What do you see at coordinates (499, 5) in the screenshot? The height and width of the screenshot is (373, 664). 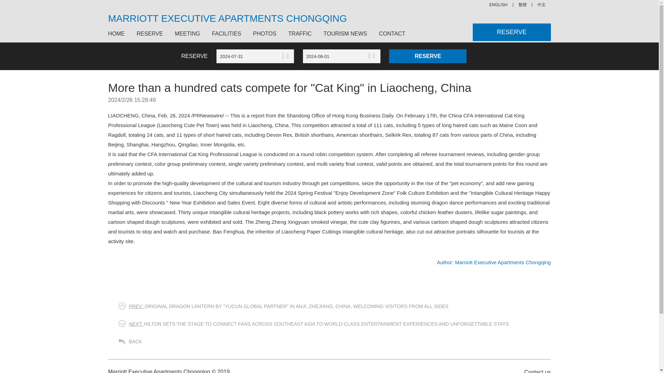 I see `Marriott Executive Apartments Chongqing` at bounding box center [499, 5].